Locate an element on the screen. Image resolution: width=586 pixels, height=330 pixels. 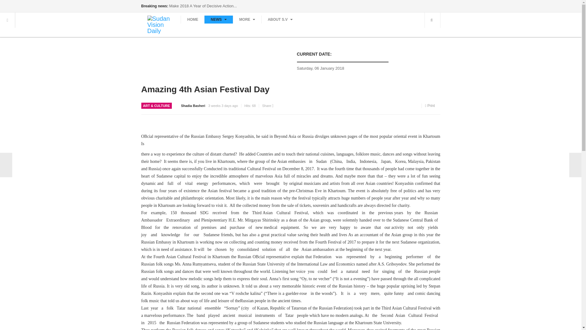
Shadia Basheri is located at coordinates (193, 106).